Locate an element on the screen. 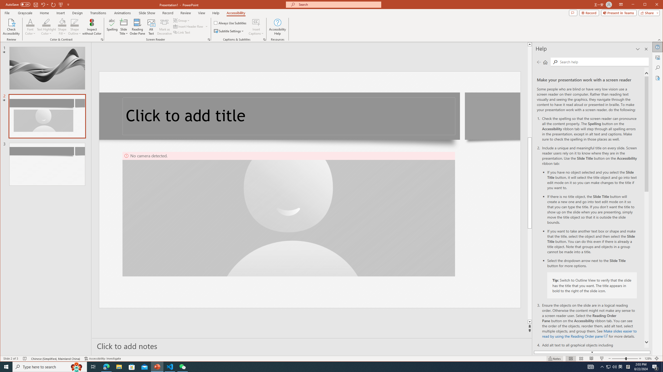  Close pane is located at coordinates (646, 49).